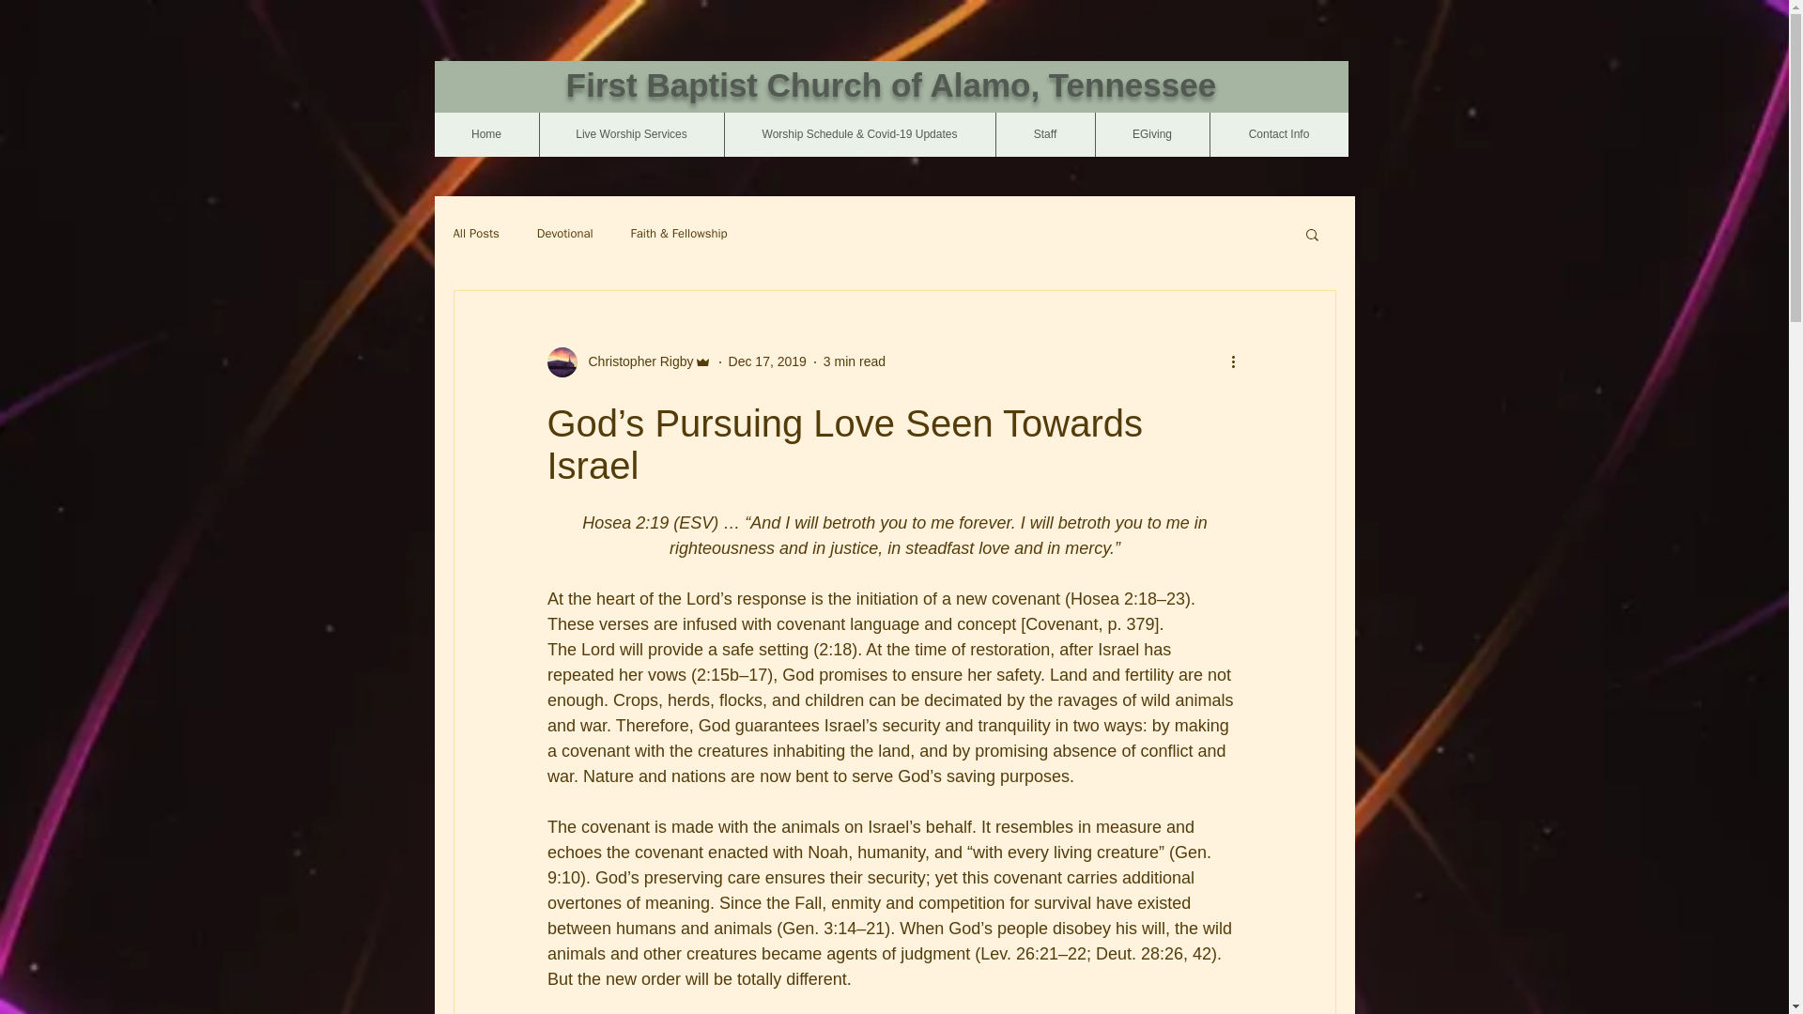 This screenshot has height=1014, width=1803. What do you see at coordinates (485, 134) in the screenshot?
I see `Home` at bounding box center [485, 134].